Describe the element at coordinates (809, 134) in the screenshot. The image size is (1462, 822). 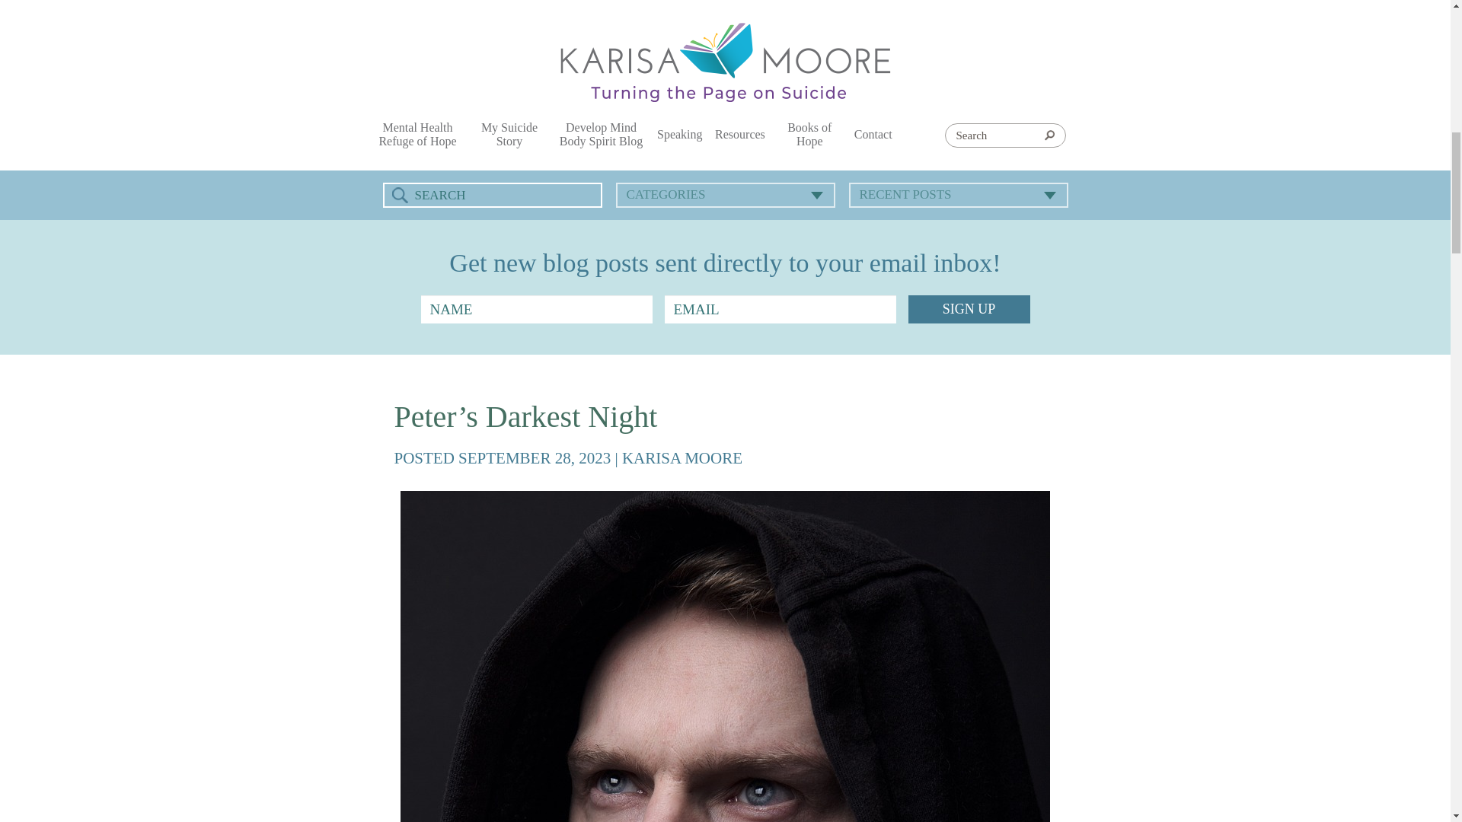
I see `Books of Hope` at that location.